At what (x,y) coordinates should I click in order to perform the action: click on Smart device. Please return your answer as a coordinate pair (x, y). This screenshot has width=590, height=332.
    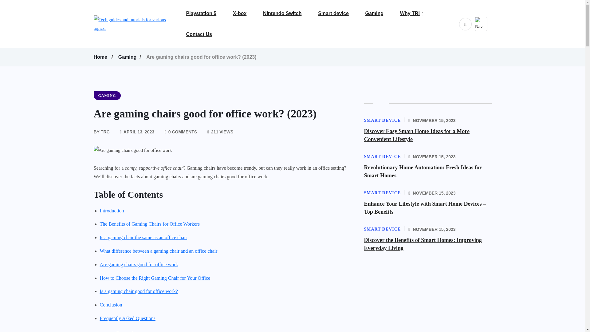
    Looking at the image, I should click on (341, 13).